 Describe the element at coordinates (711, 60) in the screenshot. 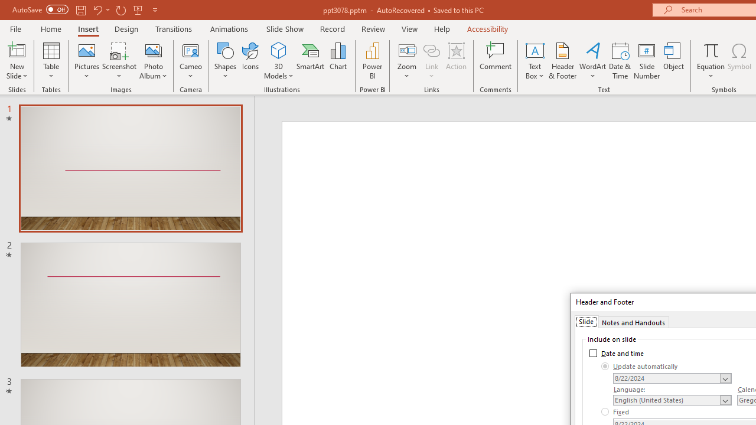

I see `Equation` at that location.